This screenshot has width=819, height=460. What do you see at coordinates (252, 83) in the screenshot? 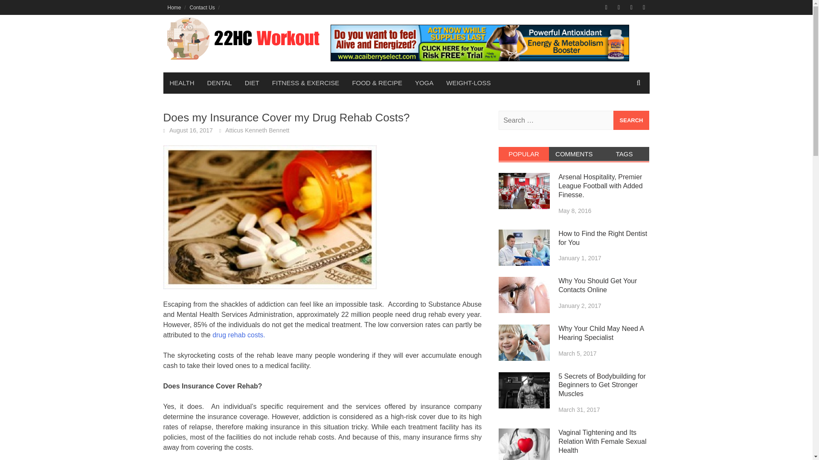
I see `DIET` at bounding box center [252, 83].